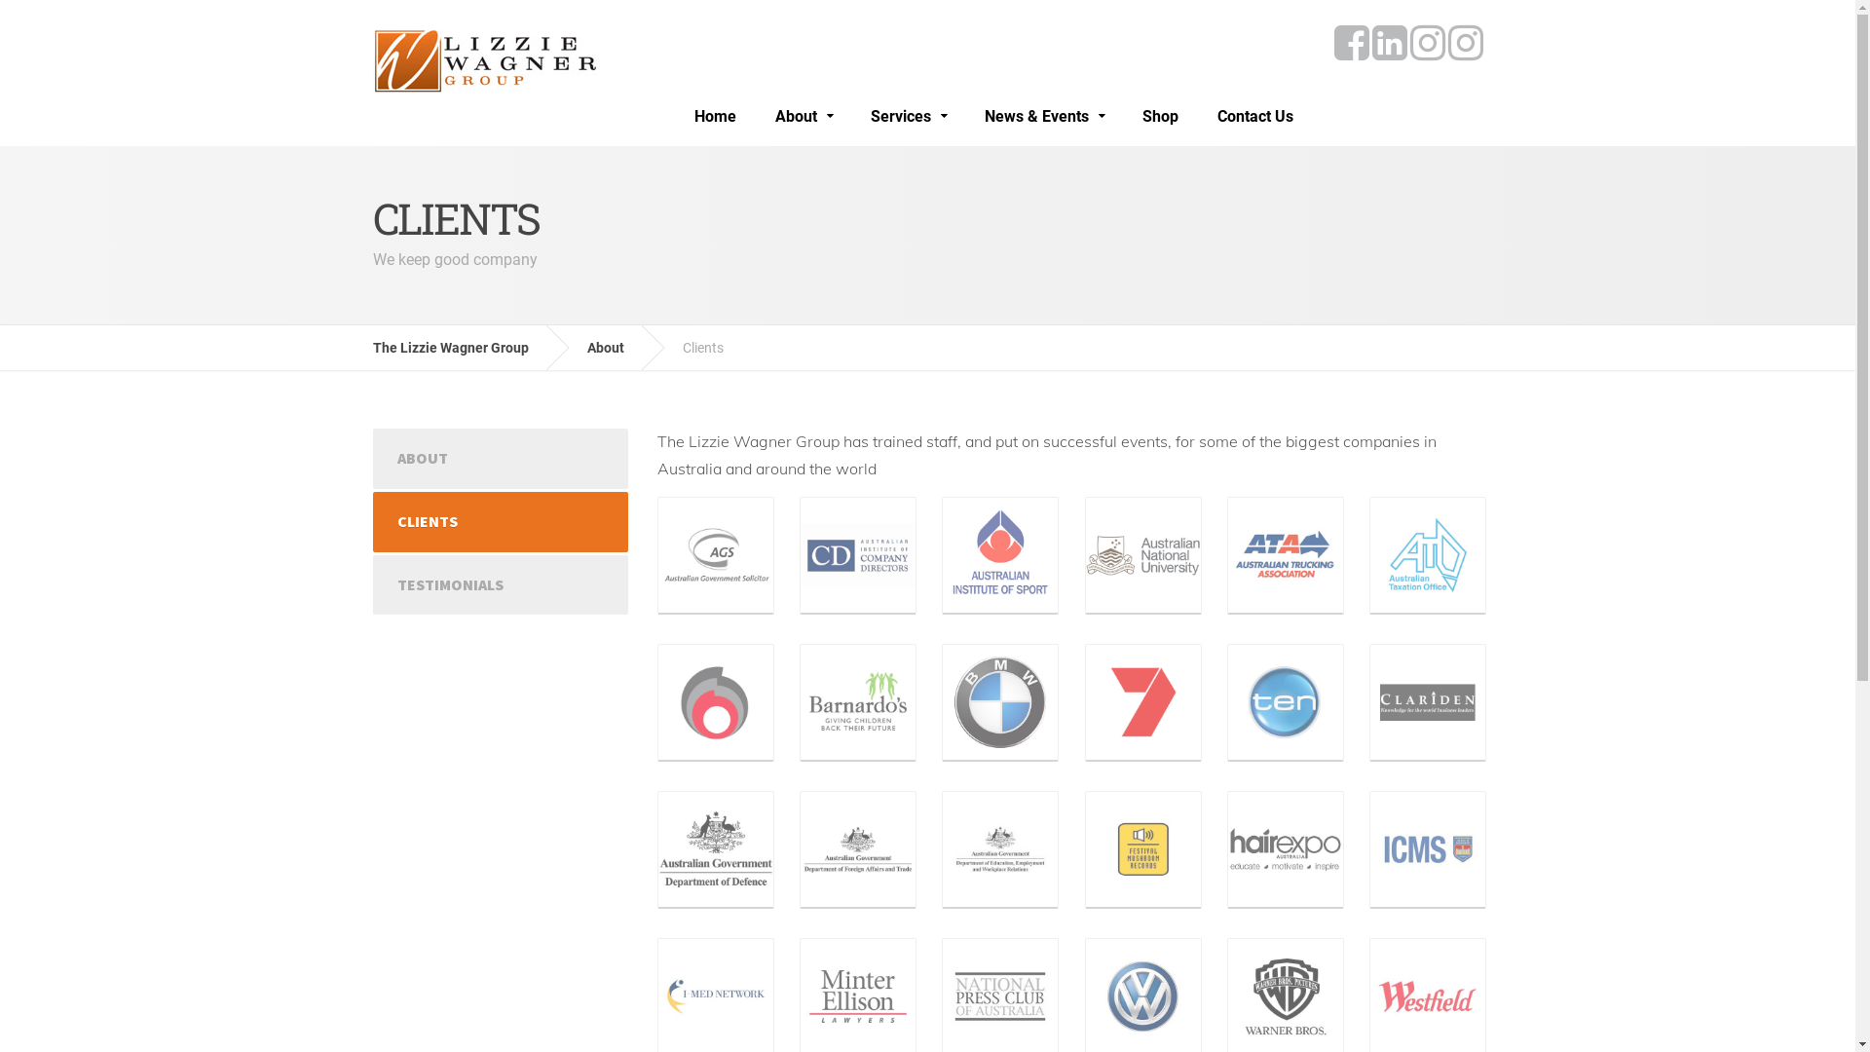 Image resolution: width=1870 pixels, height=1052 pixels. I want to click on The Lizzie Wagner Group, so click(465, 348).